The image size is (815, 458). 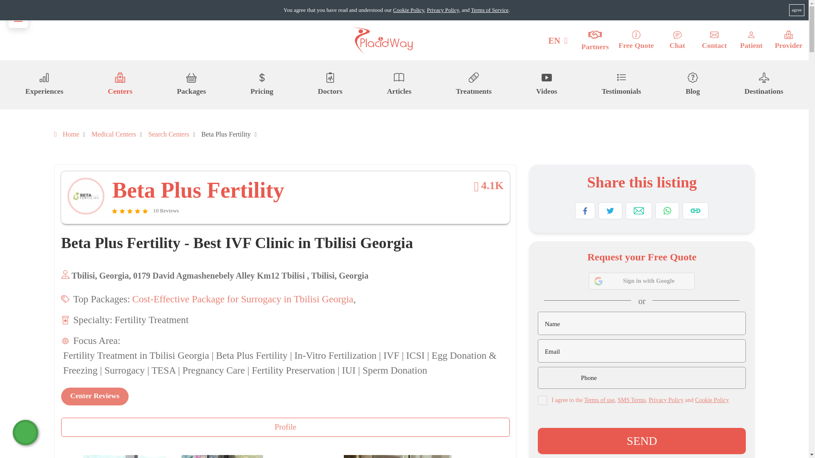 What do you see at coordinates (677, 41) in the screenshot?
I see `Chat` at bounding box center [677, 41].